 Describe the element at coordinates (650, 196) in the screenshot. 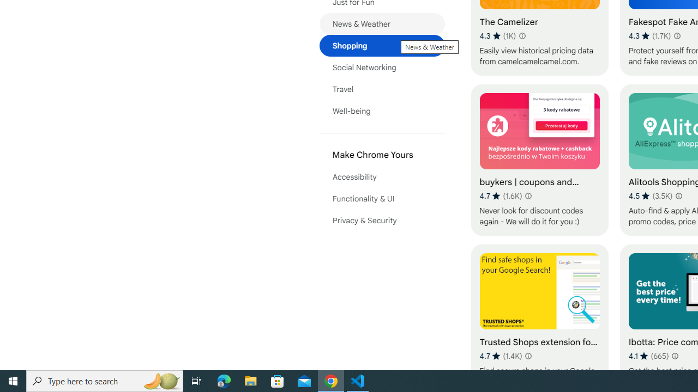

I see `Average rating 4.5 out of 5 stars. 3.5K ratings.` at that location.